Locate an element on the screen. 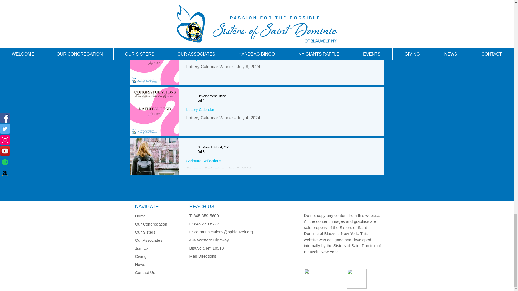 The image size is (518, 291). Development Office is located at coordinates (212, 45).